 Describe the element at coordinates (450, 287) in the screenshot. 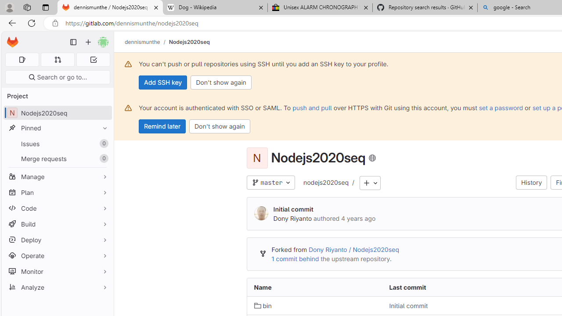

I see `Last commit` at that location.